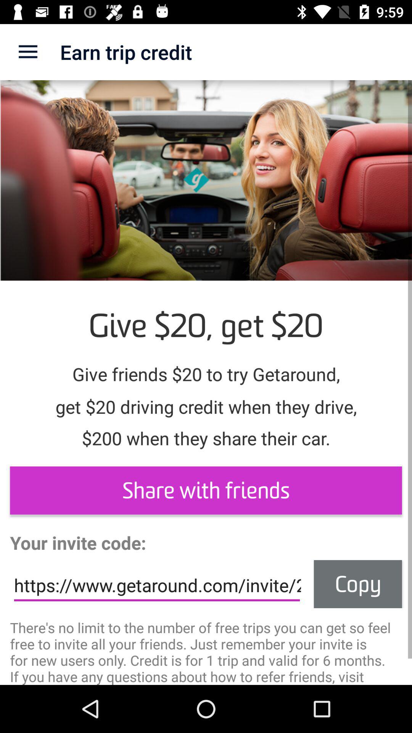 This screenshot has width=412, height=733. Describe the element at coordinates (28, 52) in the screenshot. I see `click the app next to the earn trip credit item` at that location.